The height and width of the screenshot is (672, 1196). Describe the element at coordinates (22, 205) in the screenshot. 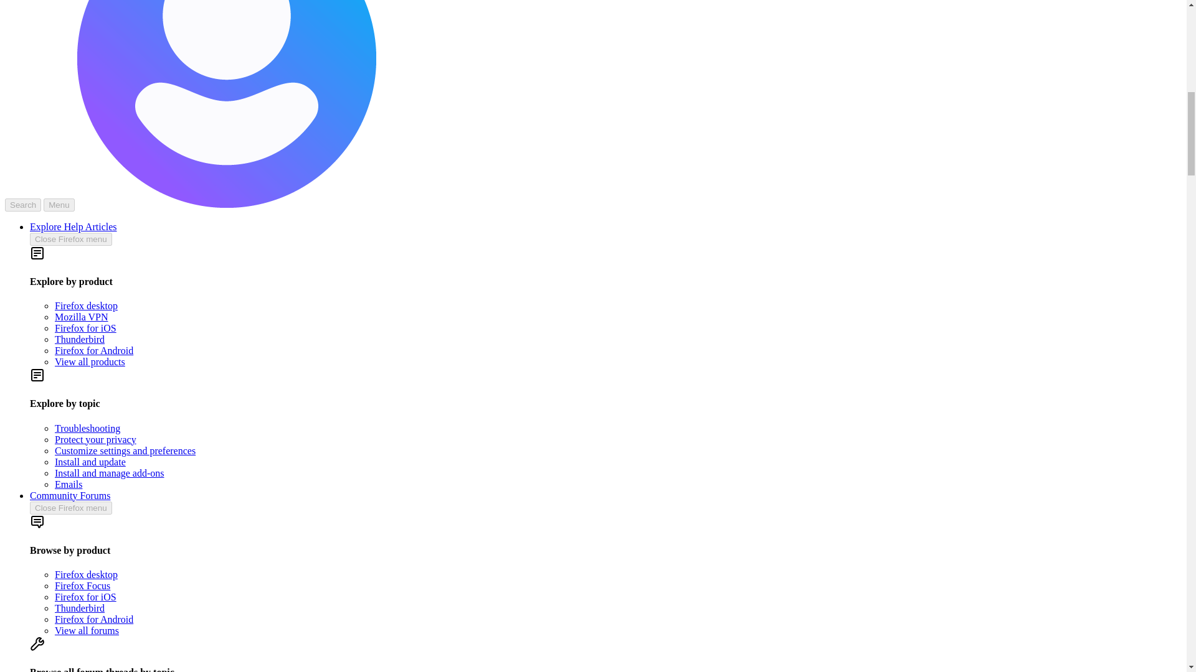

I see `Search` at that location.